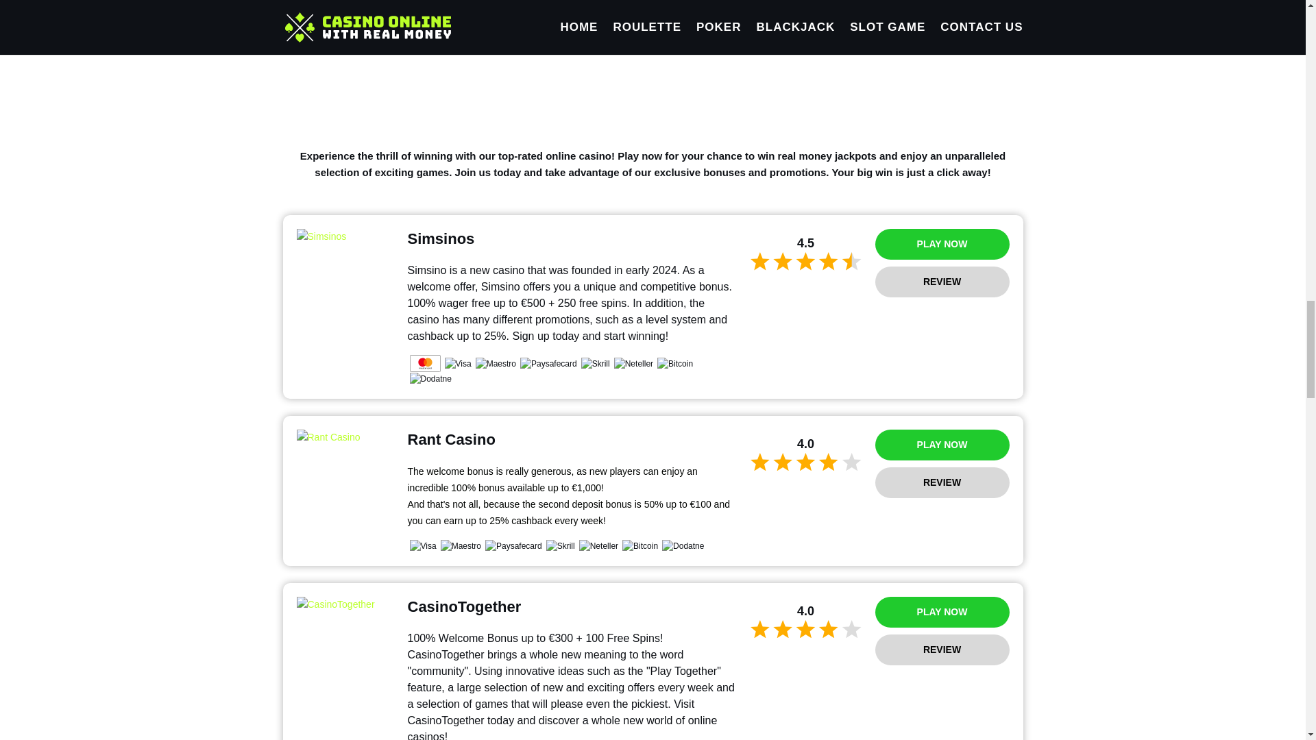 The image size is (1316, 740). I want to click on Mastercard, so click(425, 363).